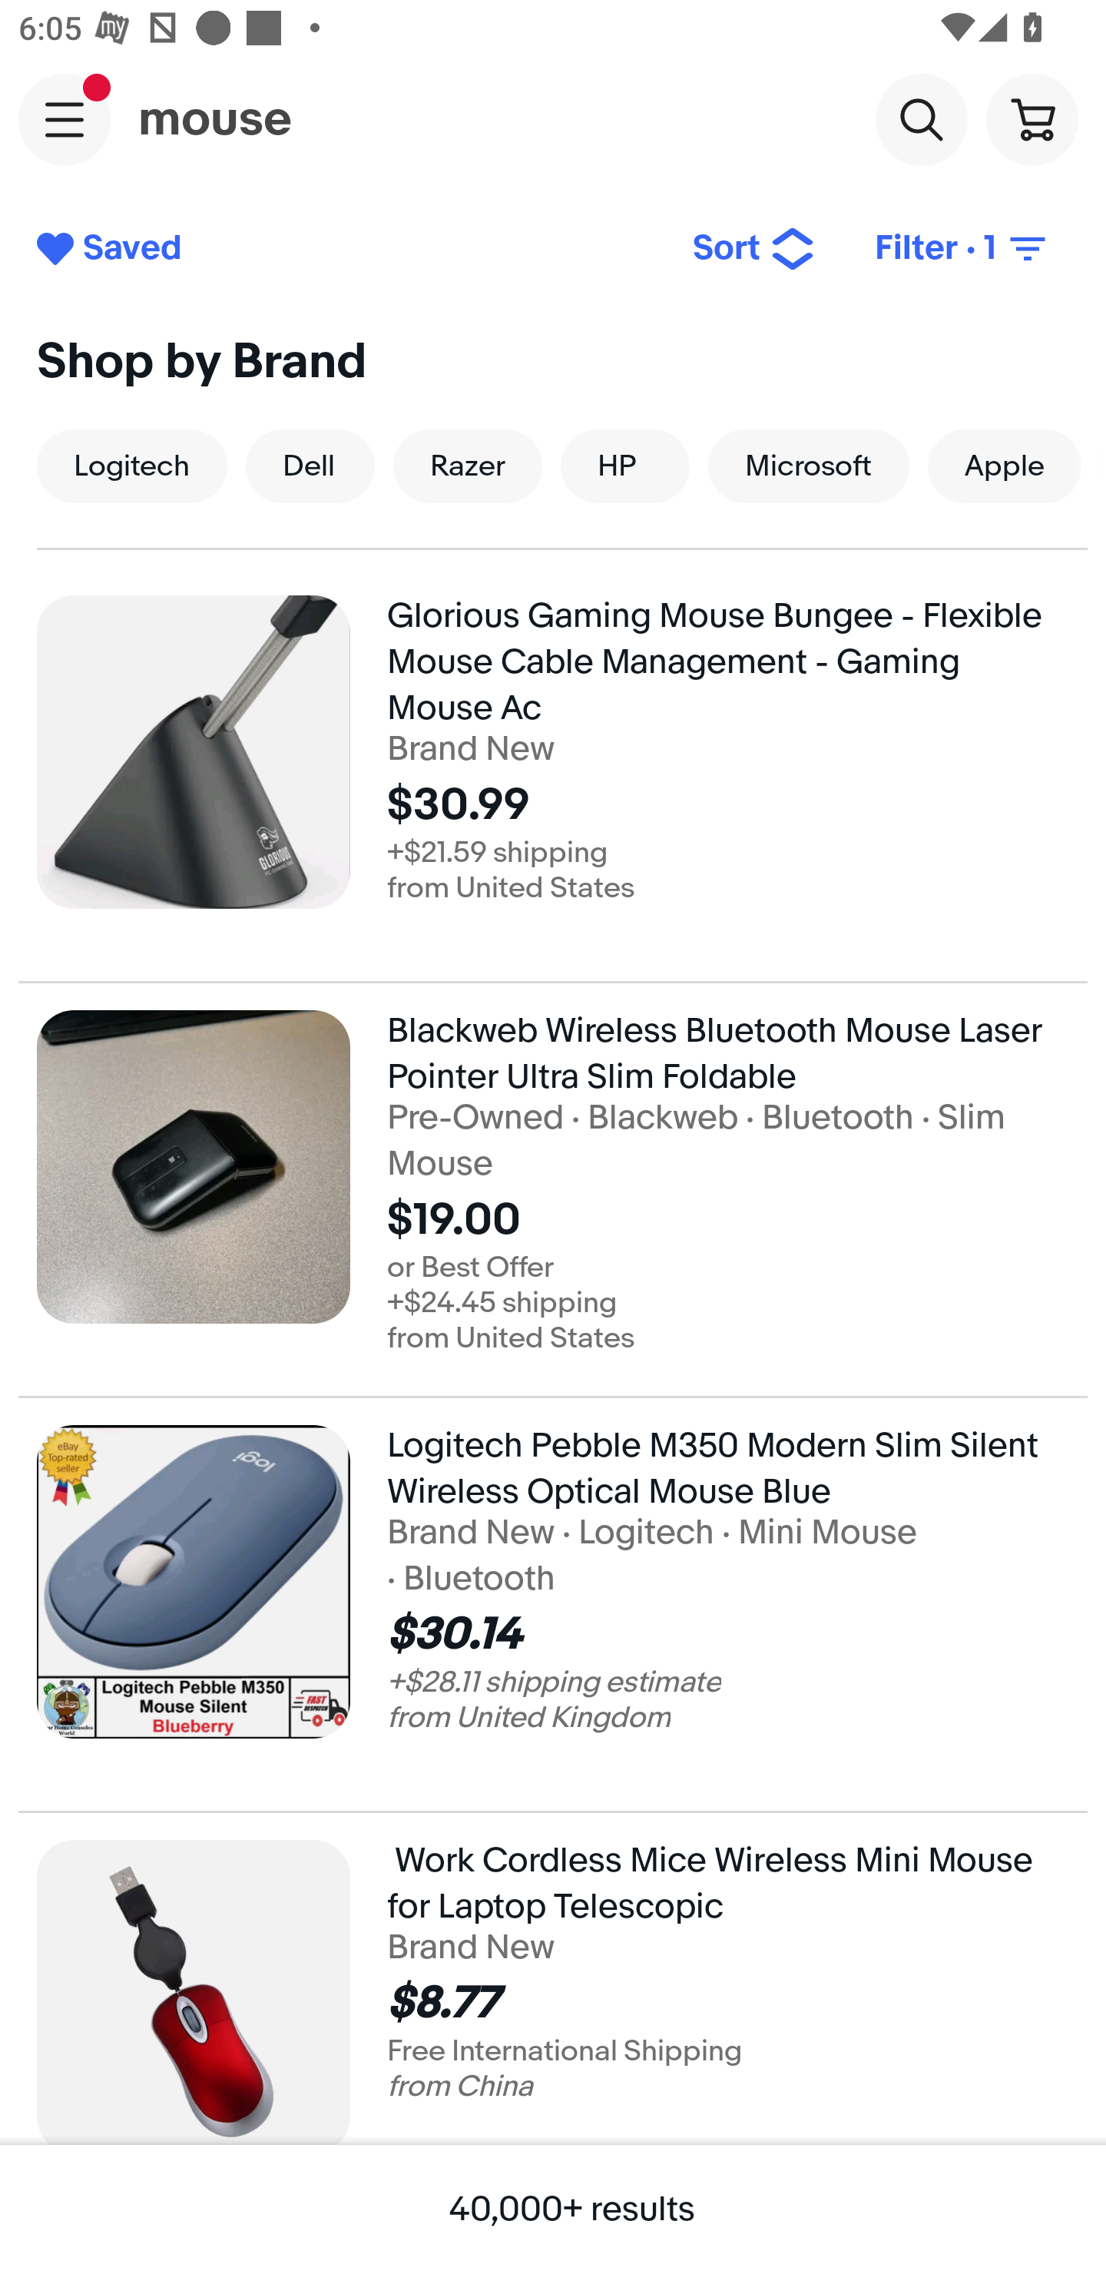  What do you see at coordinates (132, 466) in the screenshot?
I see `Logitech Logitech, Brand` at bounding box center [132, 466].